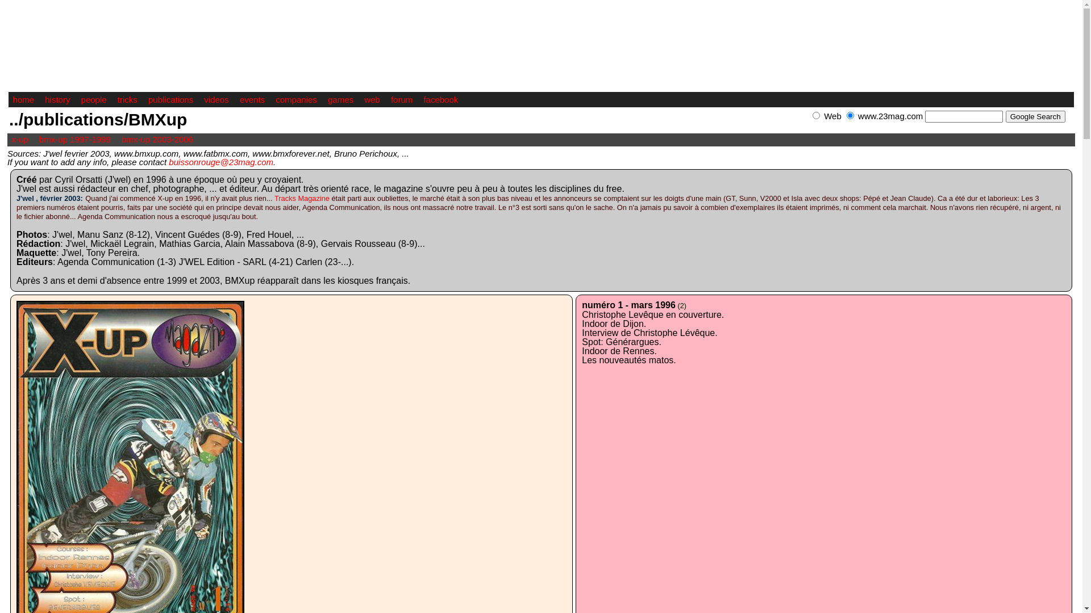 The image size is (1091, 613). What do you see at coordinates (216, 100) in the screenshot?
I see `videos` at bounding box center [216, 100].